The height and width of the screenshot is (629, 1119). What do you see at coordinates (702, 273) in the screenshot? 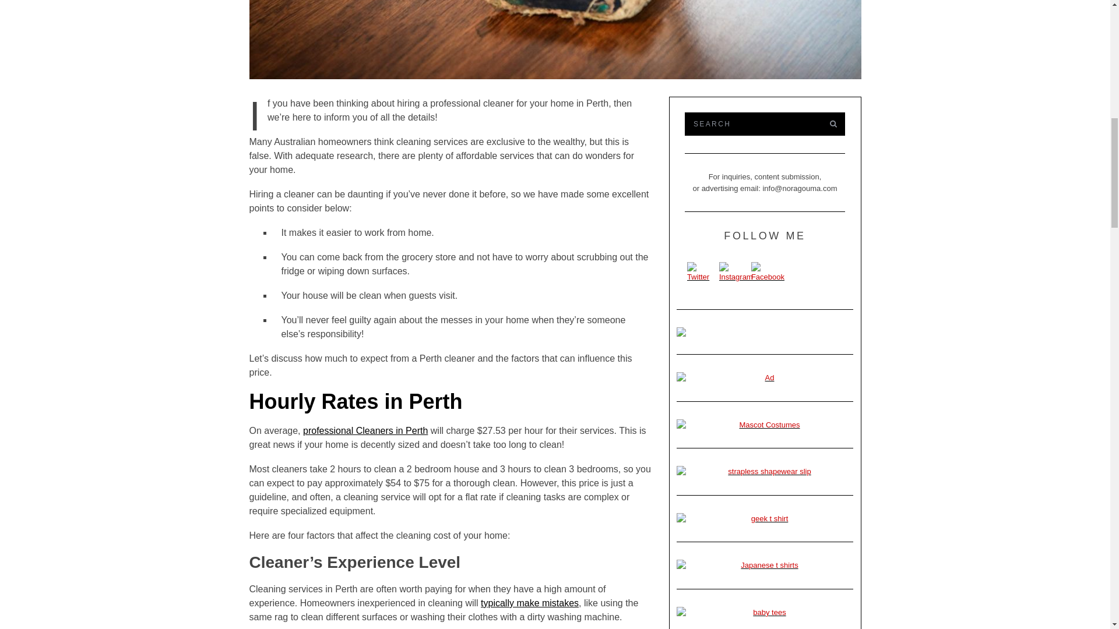
I see `Twitter` at bounding box center [702, 273].